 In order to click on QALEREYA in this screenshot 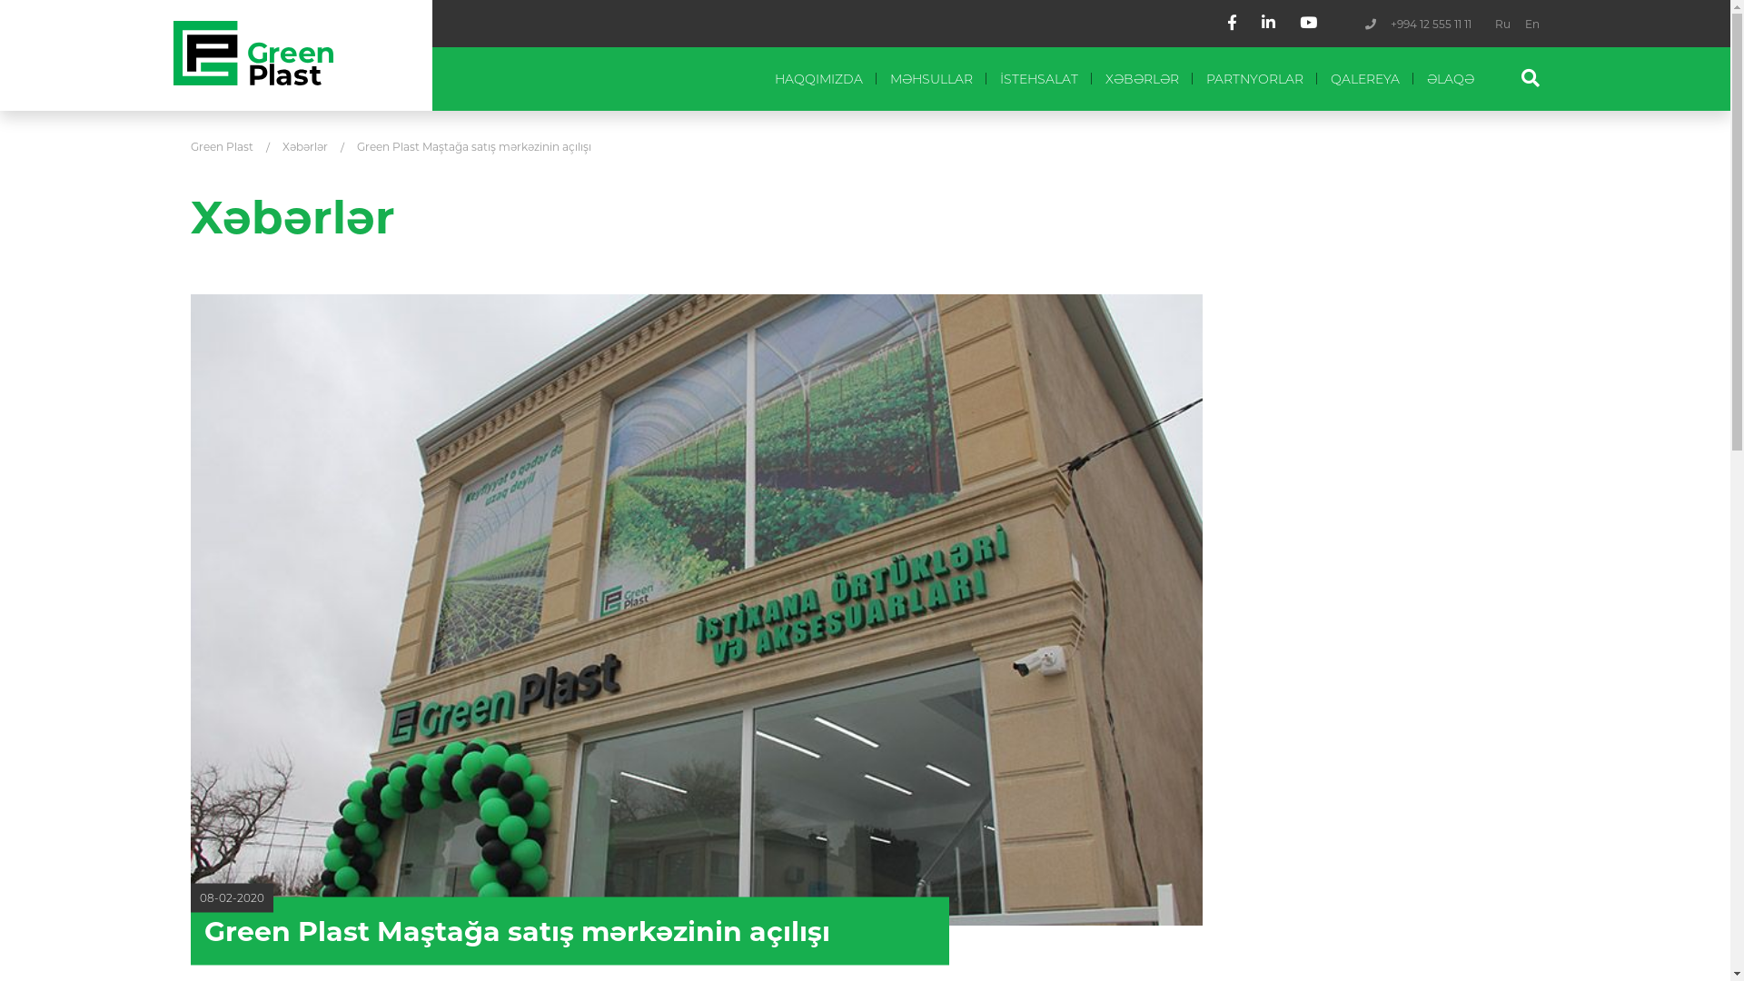, I will do `click(1365, 79)`.